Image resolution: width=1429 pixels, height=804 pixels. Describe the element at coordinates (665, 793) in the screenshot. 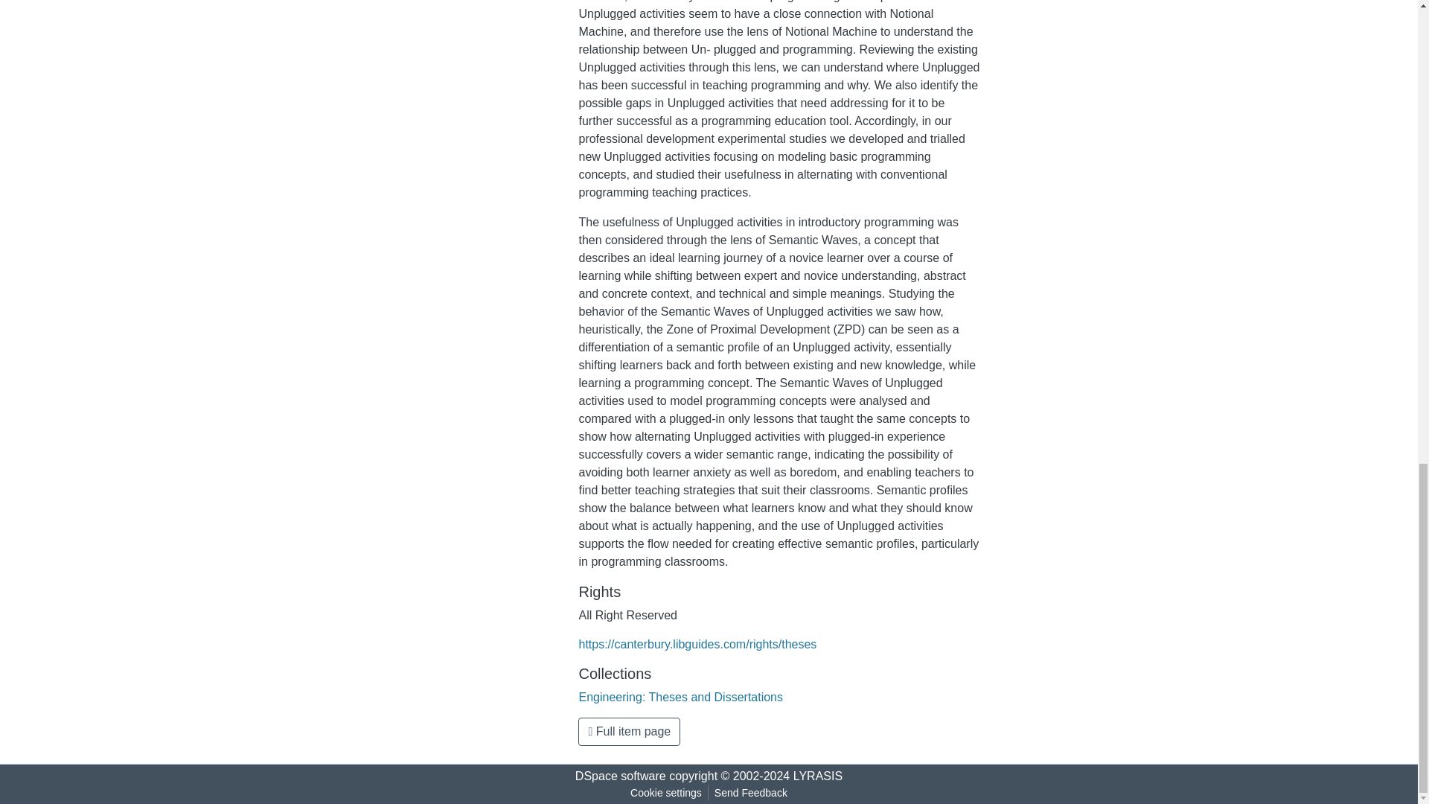

I see `Cookie settings` at that location.